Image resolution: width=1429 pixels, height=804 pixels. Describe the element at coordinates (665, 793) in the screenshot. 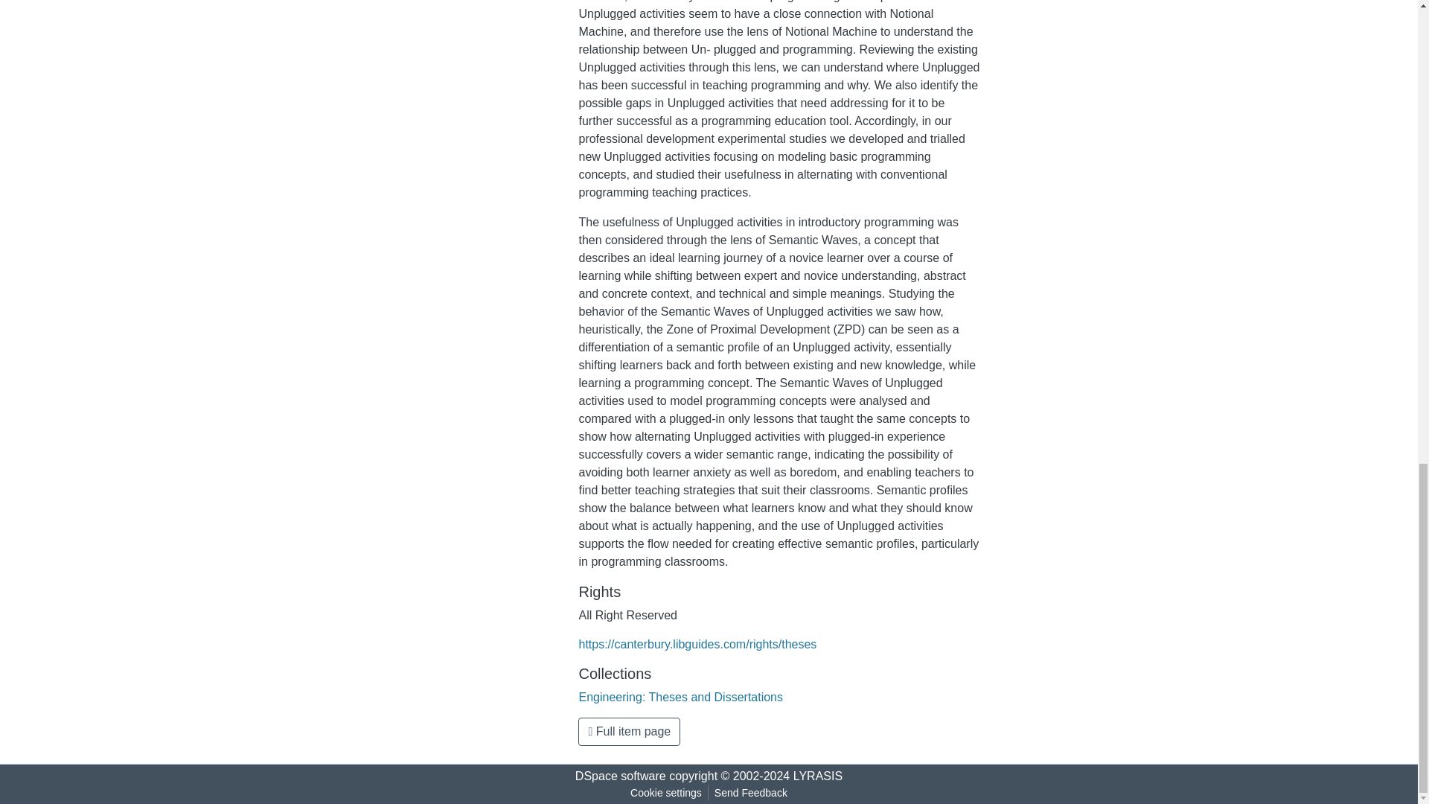

I see `Cookie settings` at that location.